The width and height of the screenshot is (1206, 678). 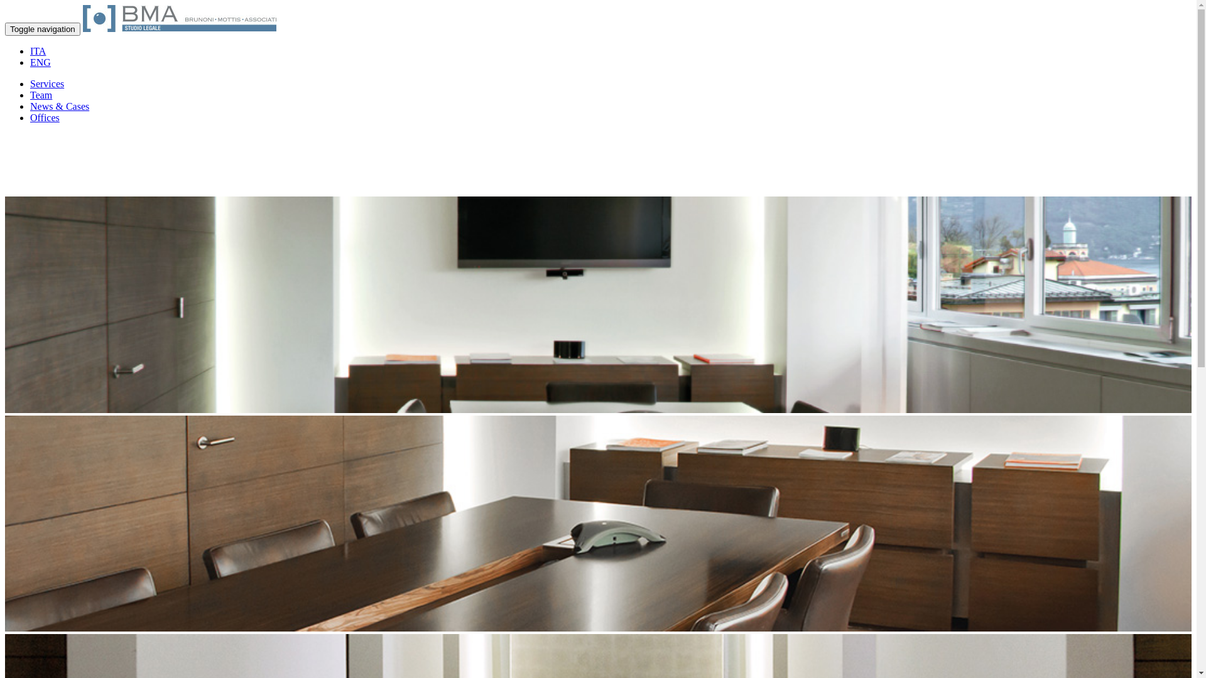 I want to click on Team, so click(x=41, y=95).